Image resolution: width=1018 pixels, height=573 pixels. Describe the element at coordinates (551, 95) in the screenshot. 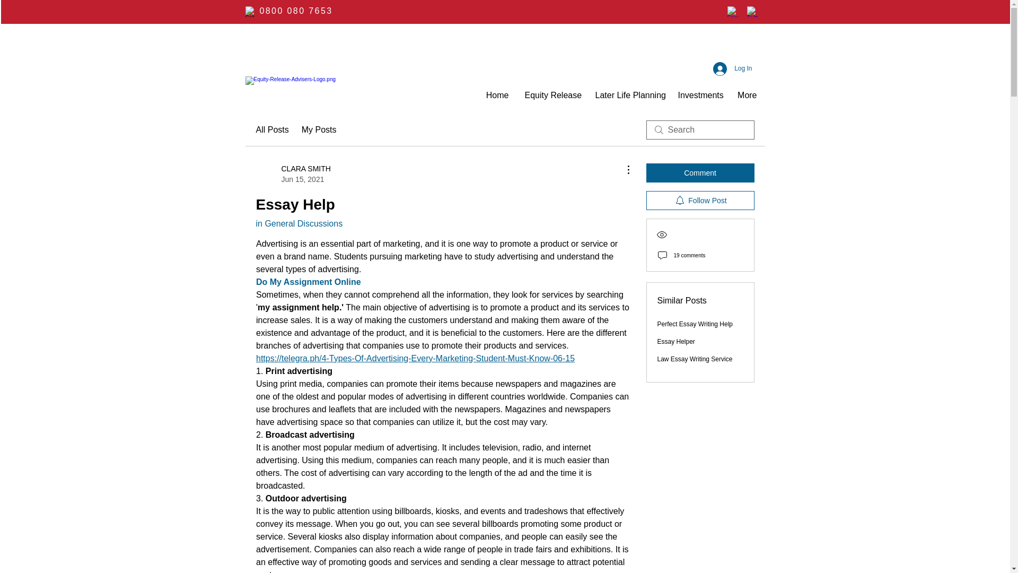

I see `All Posts` at that location.